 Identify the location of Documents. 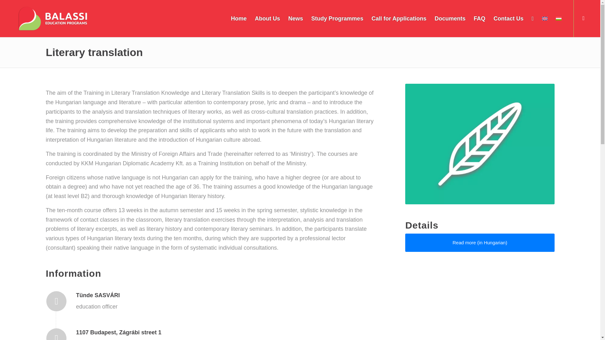
(450, 18).